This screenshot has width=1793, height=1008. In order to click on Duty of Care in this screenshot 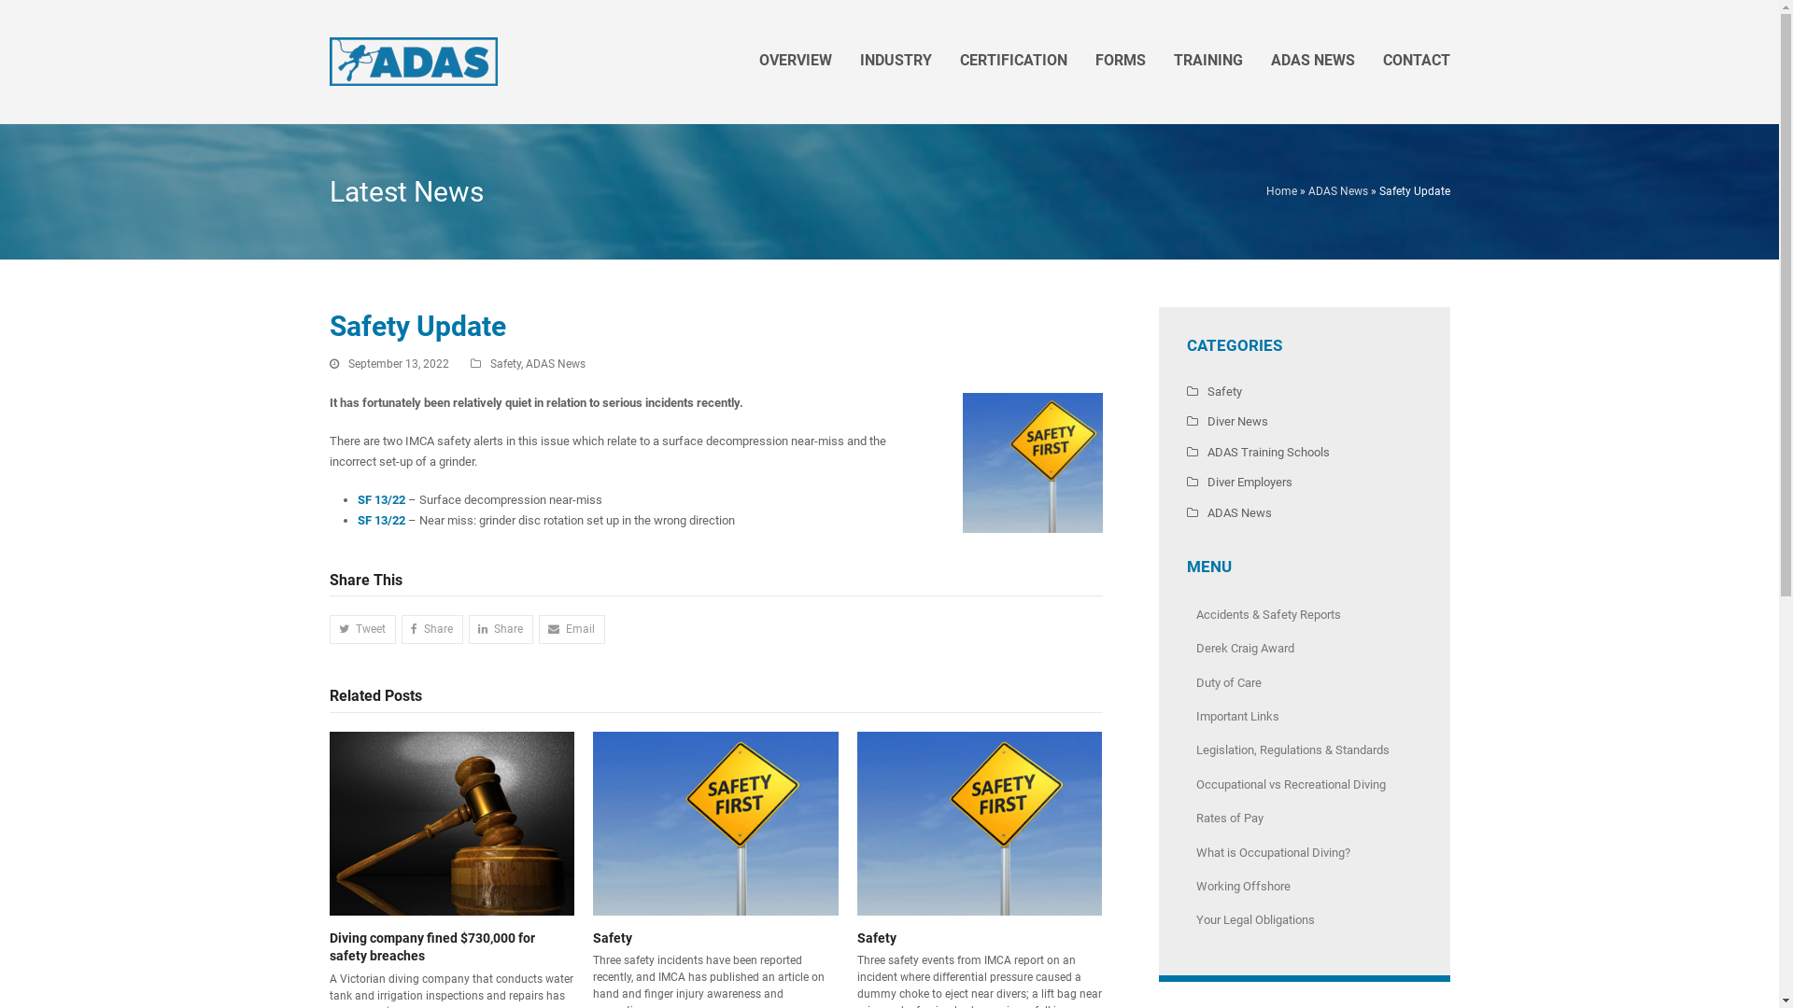, I will do `click(1304, 683)`.